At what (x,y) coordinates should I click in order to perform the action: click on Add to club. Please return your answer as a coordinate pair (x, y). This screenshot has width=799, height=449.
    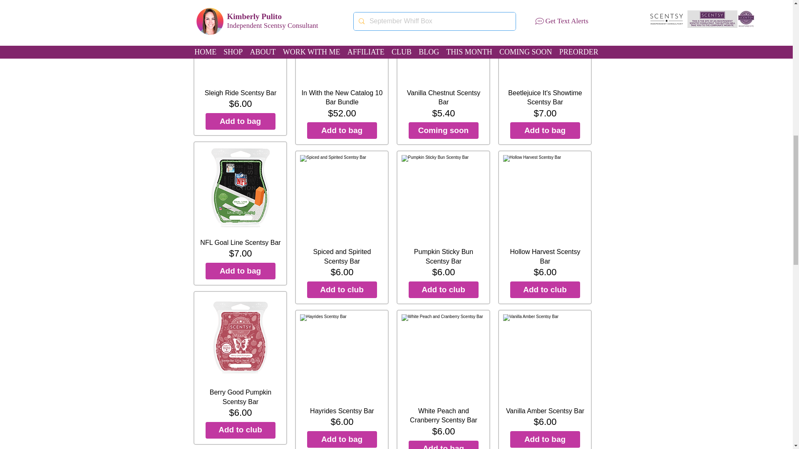
    Looking at the image, I should click on (444, 290).